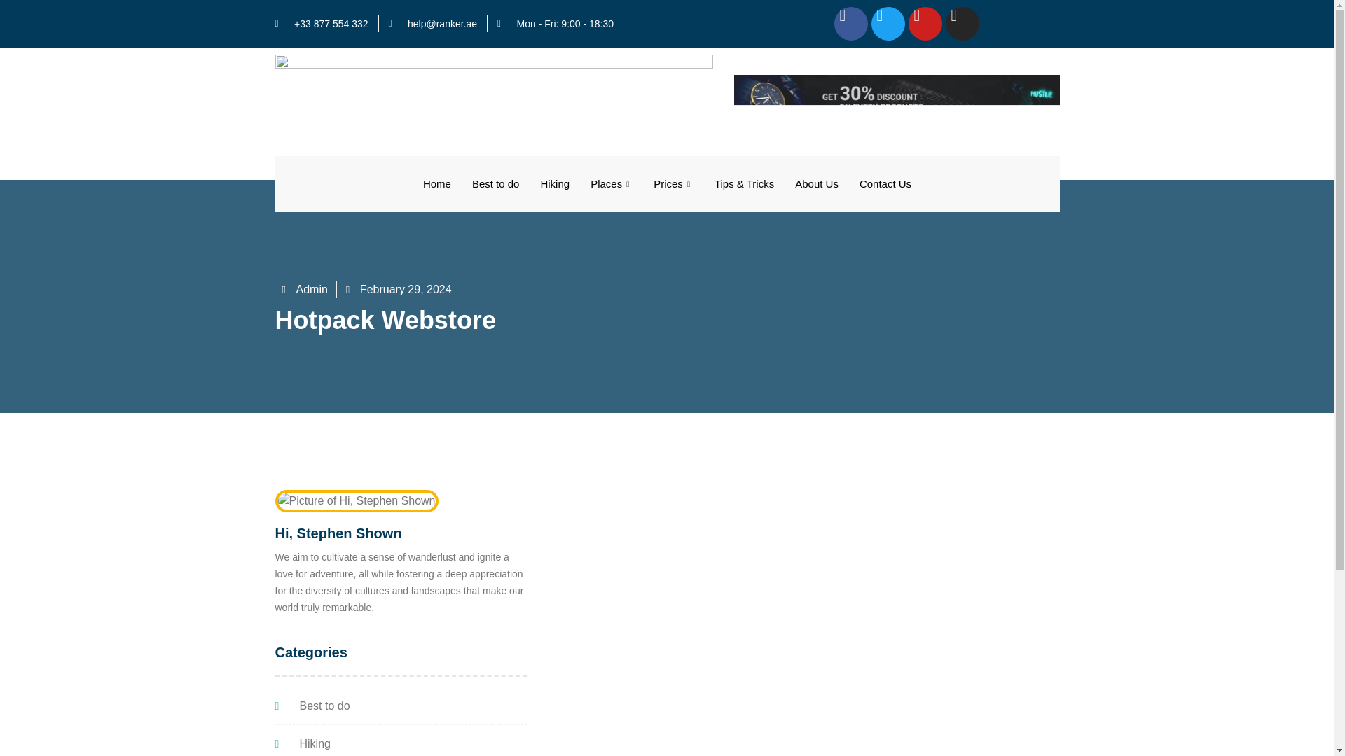 This screenshot has width=1345, height=756. I want to click on Prices, so click(672, 183).